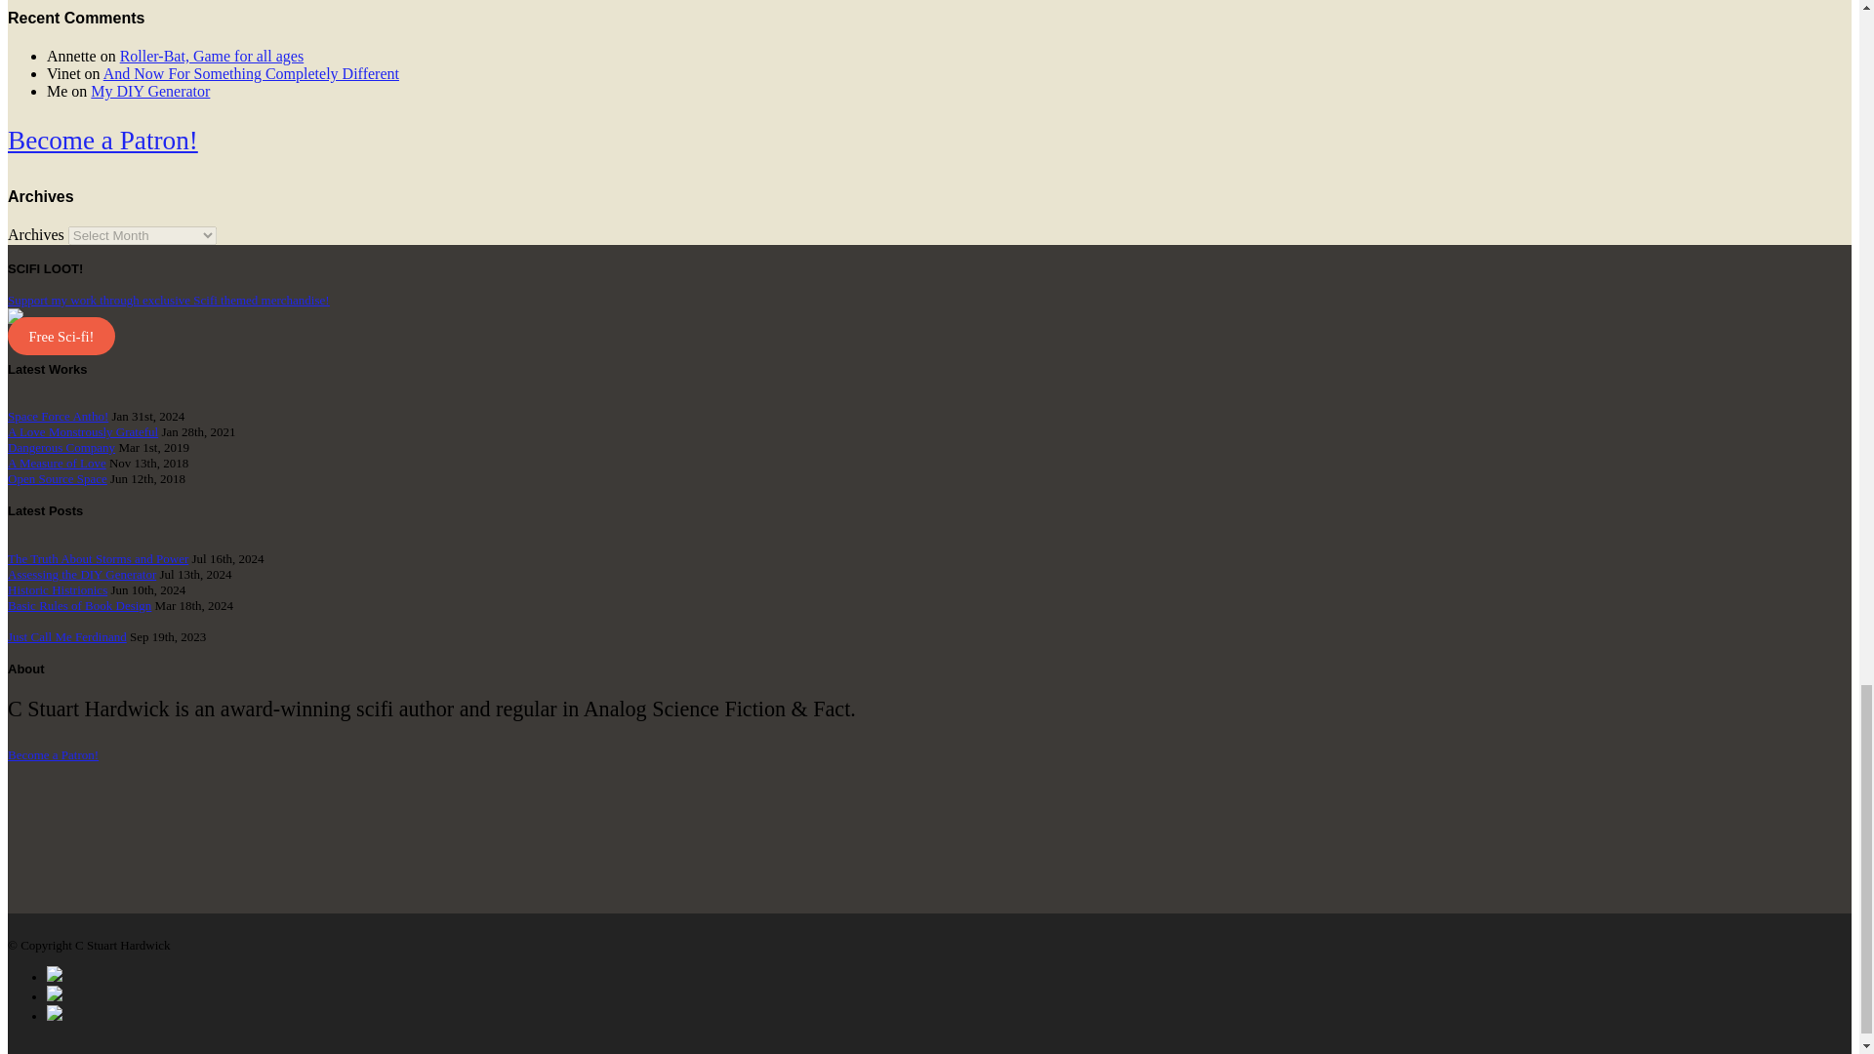  Describe the element at coordinates (211, 55) in the screenshot. I see `Roller-Bat, Game for all ages` at that location.